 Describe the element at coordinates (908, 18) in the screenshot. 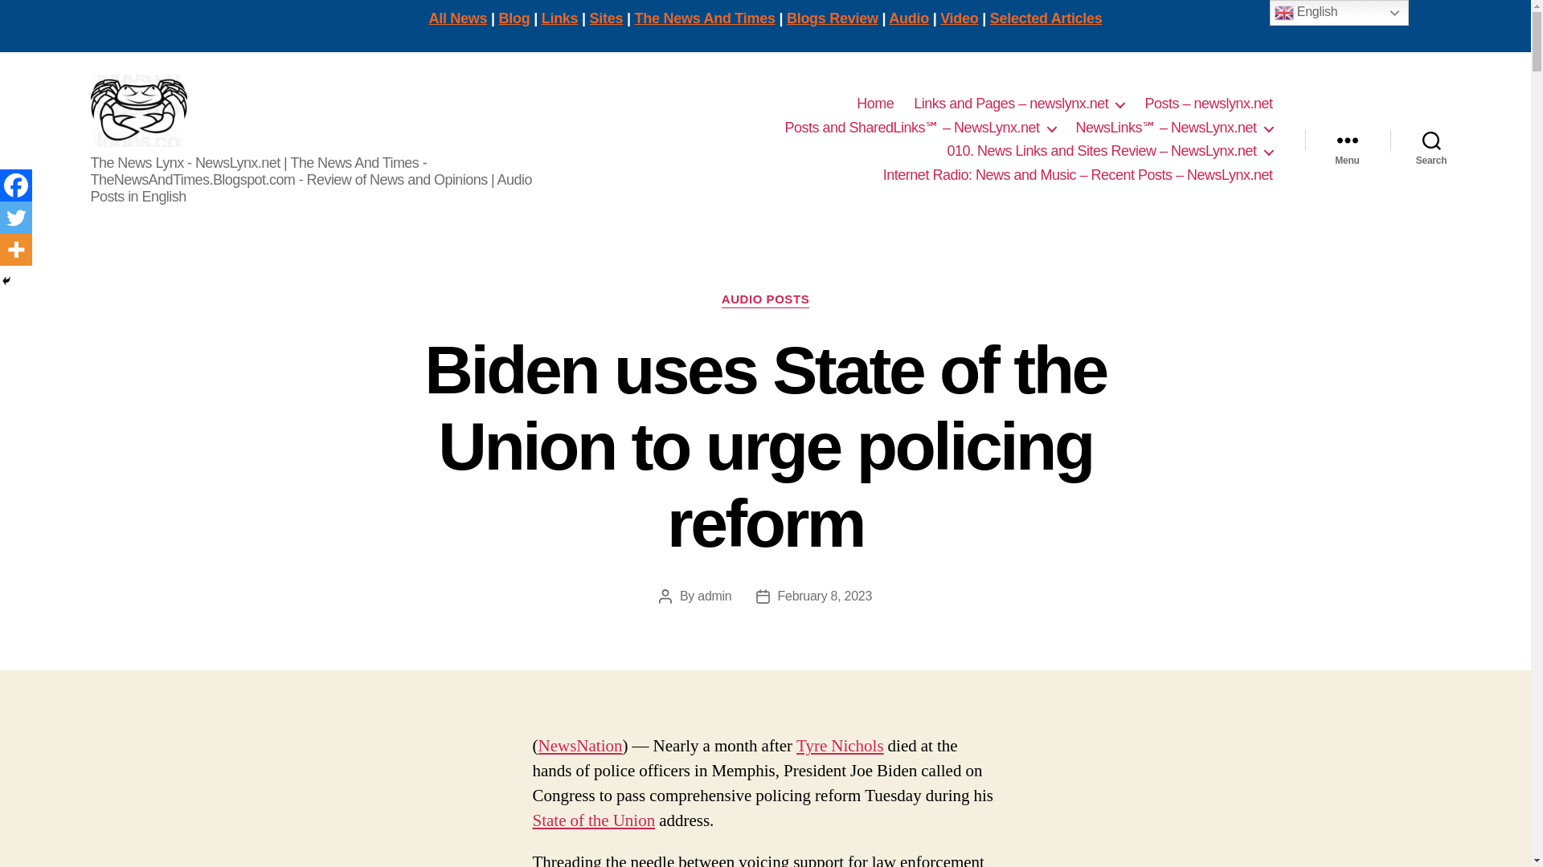

I see `Audio` at that location.